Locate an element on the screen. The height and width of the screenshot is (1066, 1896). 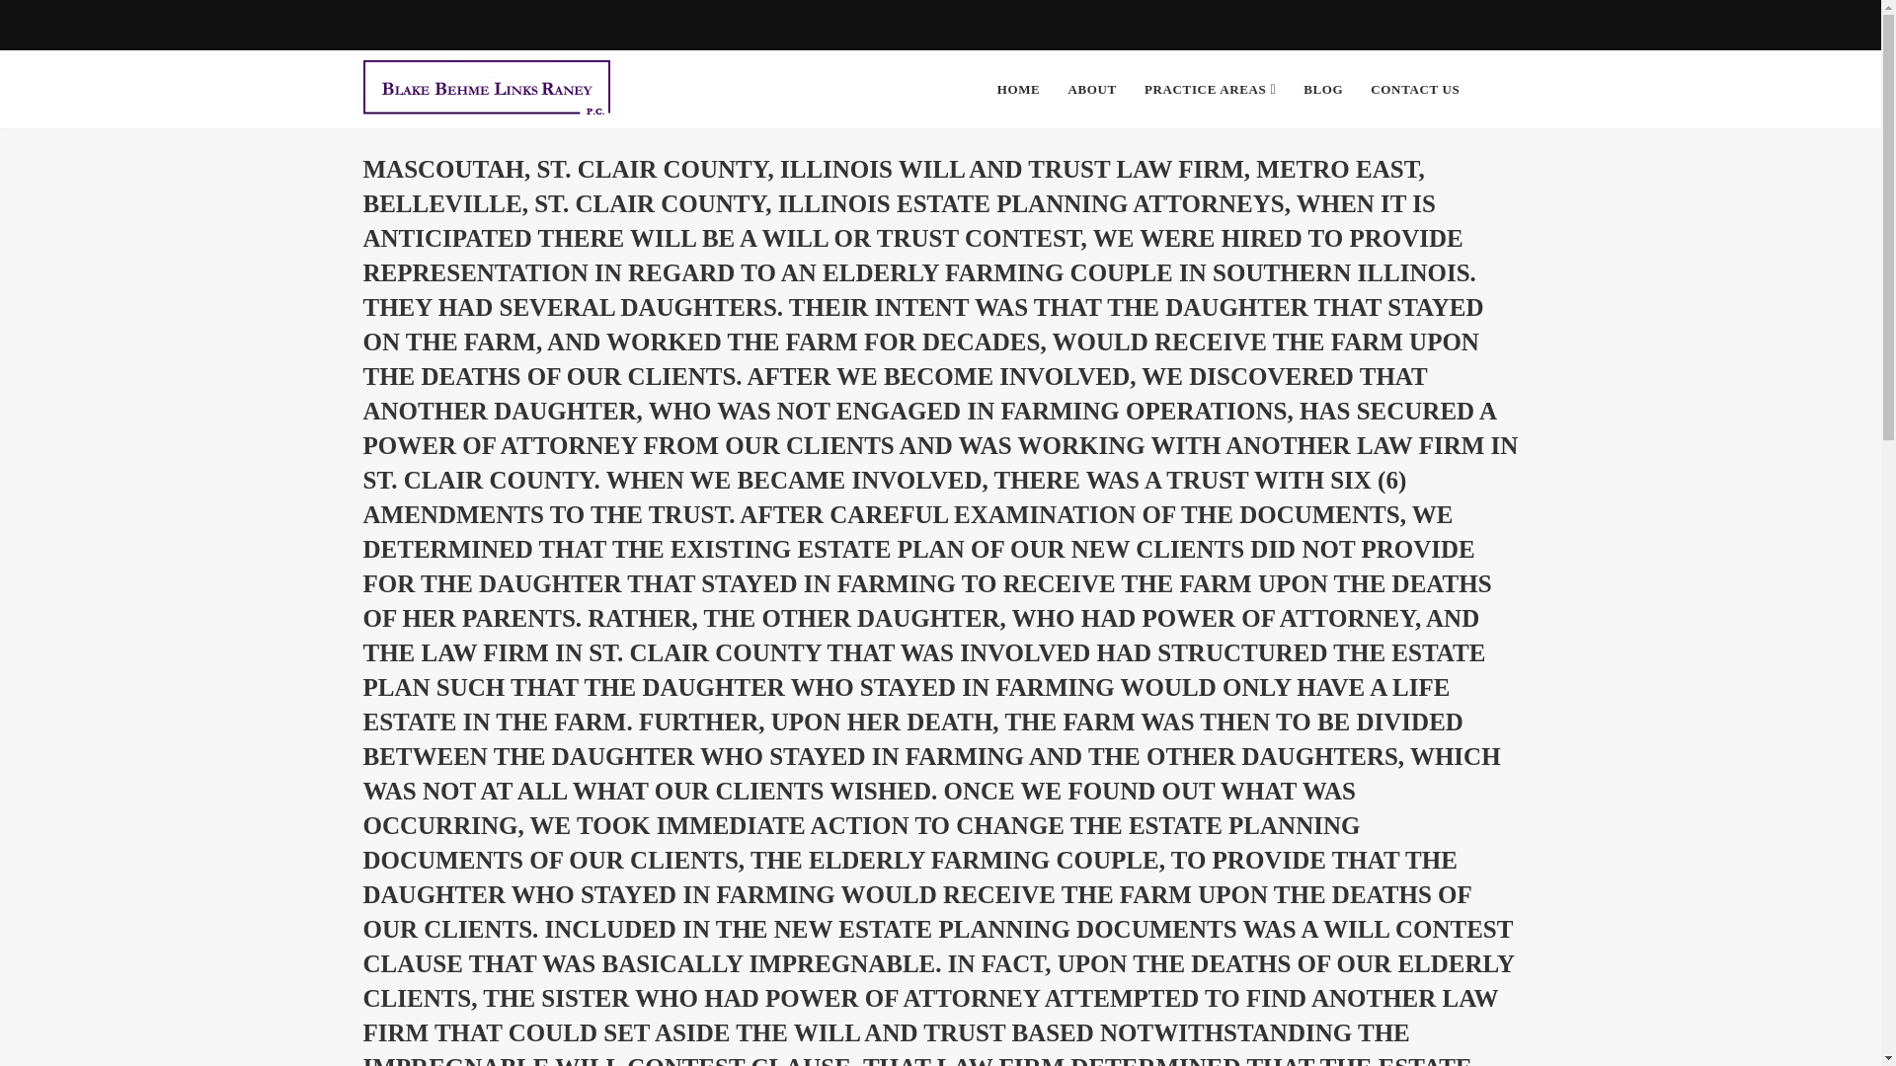
CONTACT US is located at coordinates (1414, 89).